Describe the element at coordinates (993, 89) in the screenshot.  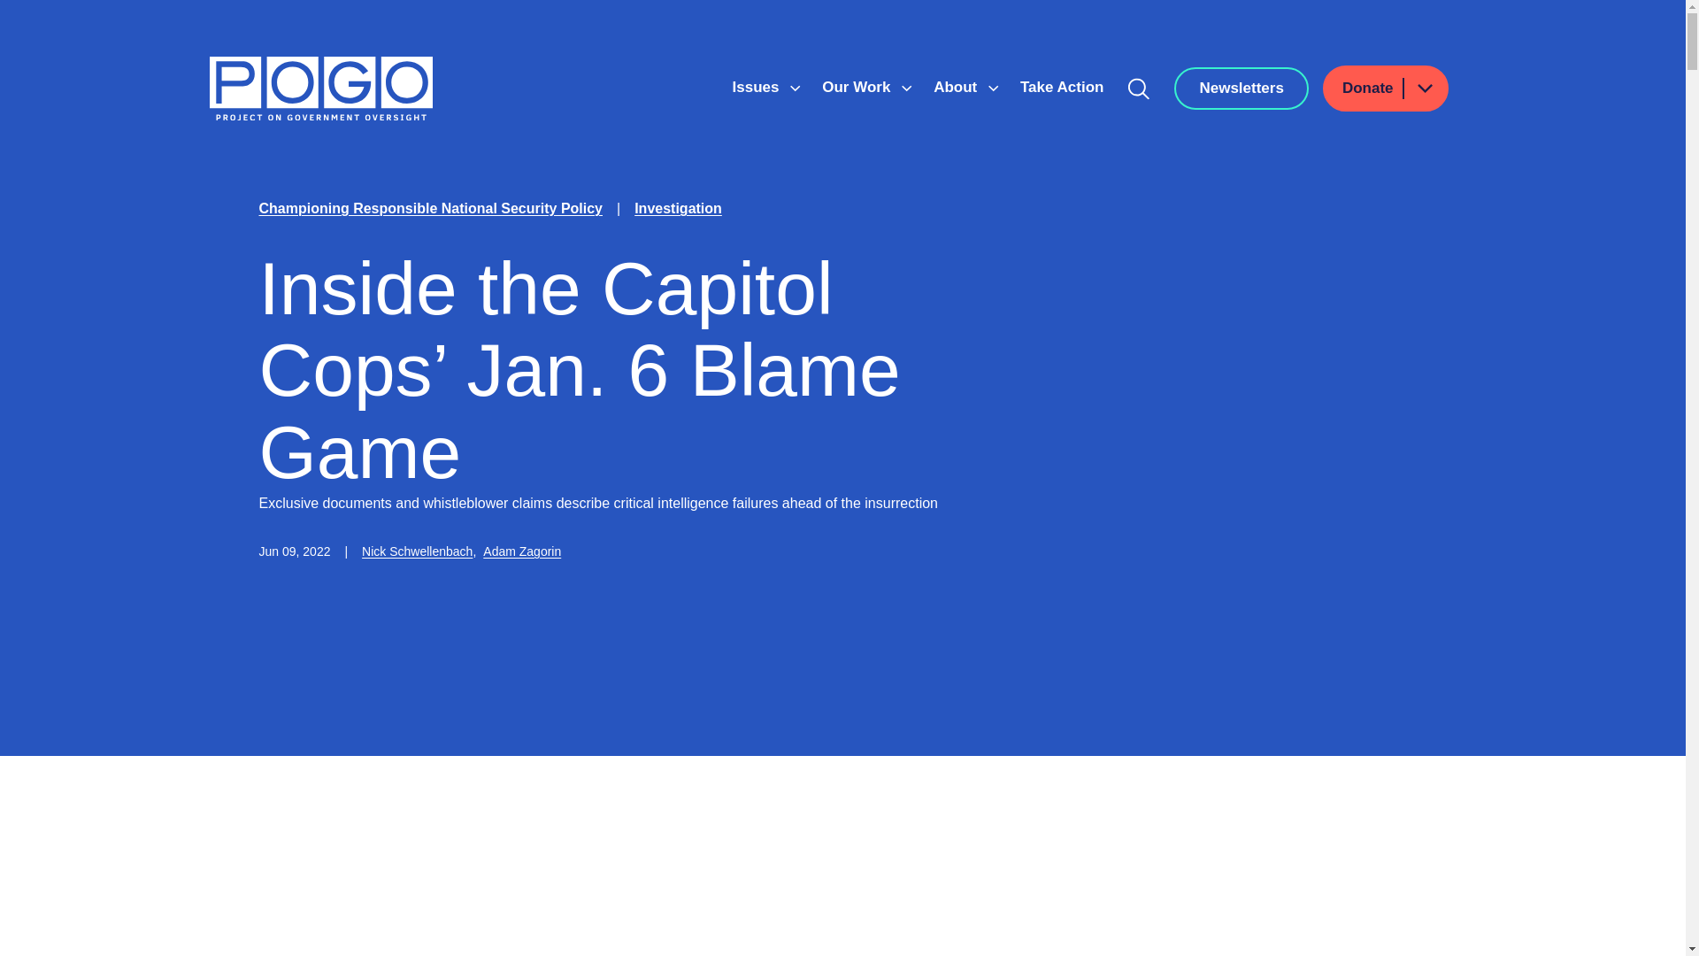
I see `Show submenu for About` at that location.